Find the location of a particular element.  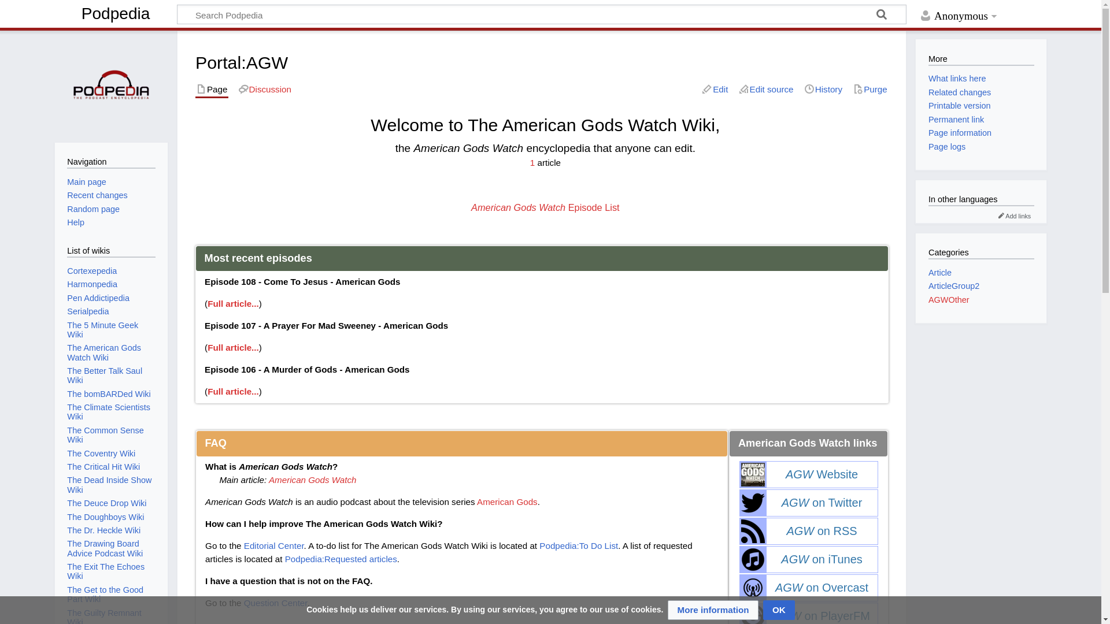

Discussion is located at coordinates (265, 90).